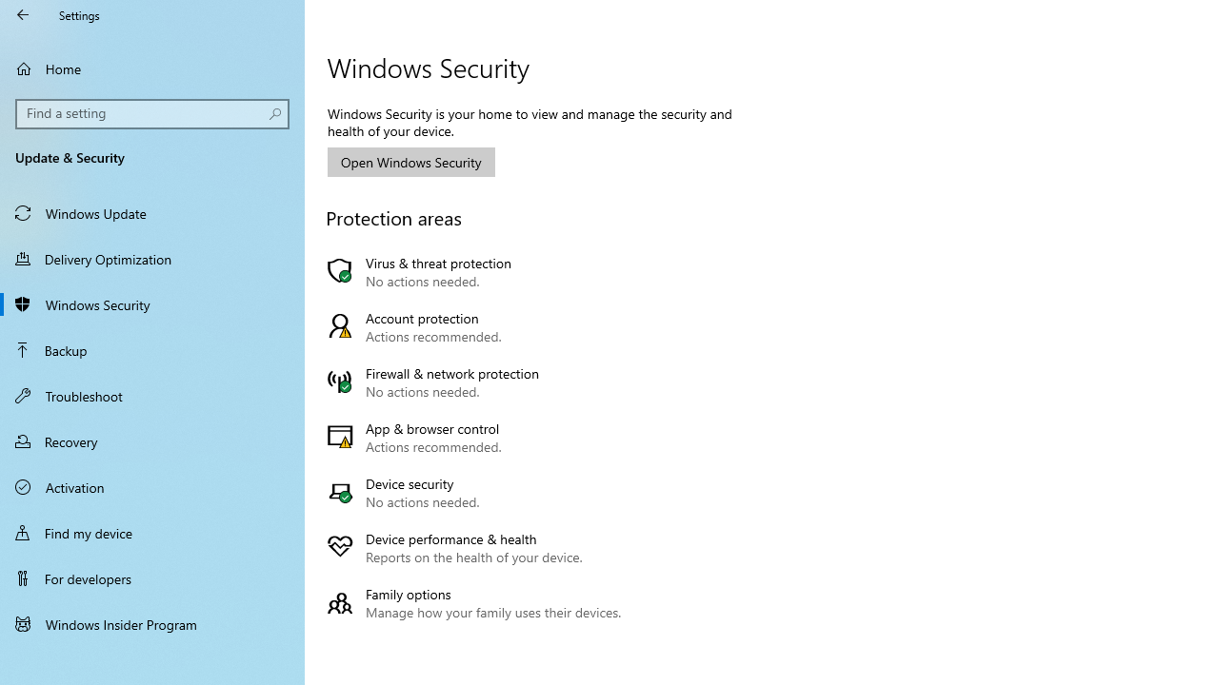  I want to click on Virus & threat protection No actions needed., so click(478, 272).